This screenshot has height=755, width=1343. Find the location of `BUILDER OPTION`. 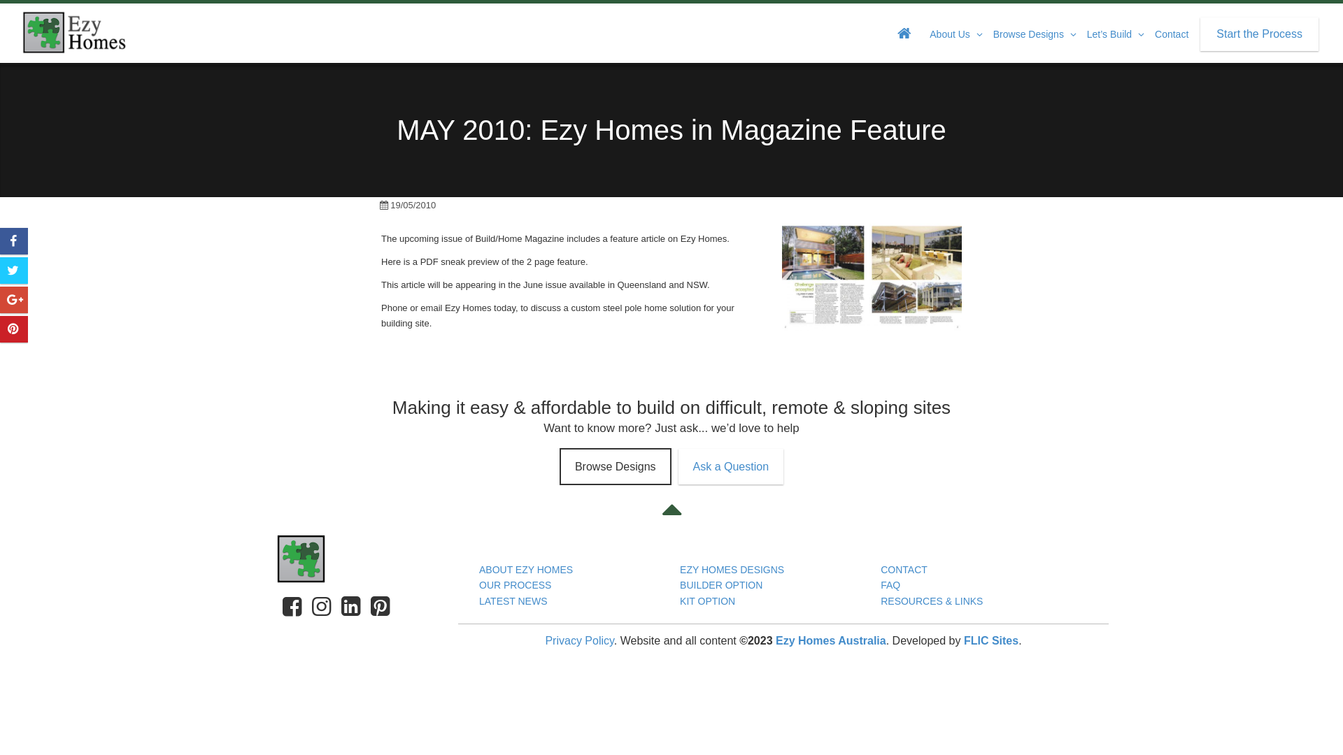

BUILDER OPTION is located at coordinates (721, 585).